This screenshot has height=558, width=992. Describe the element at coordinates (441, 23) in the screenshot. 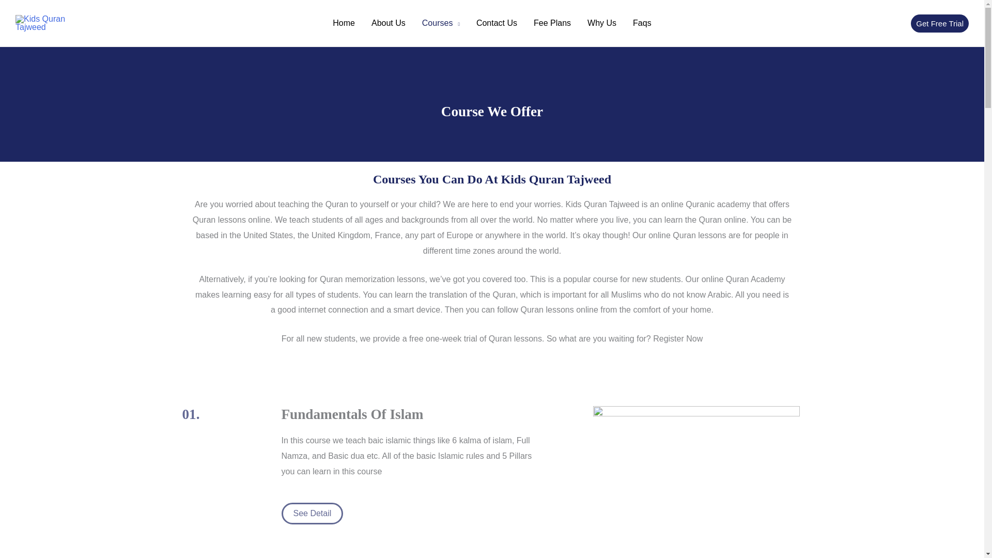

I see `Courses` at that location.